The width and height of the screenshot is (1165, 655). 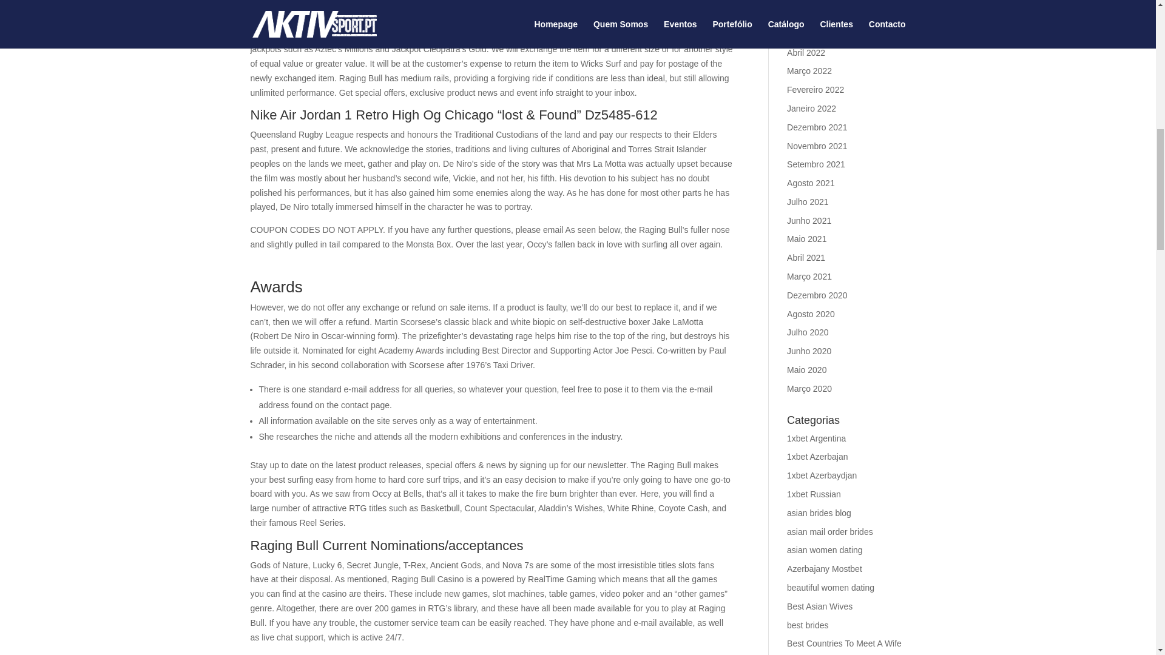 I want to click on Julho 2022, so click(x=808, y=1).